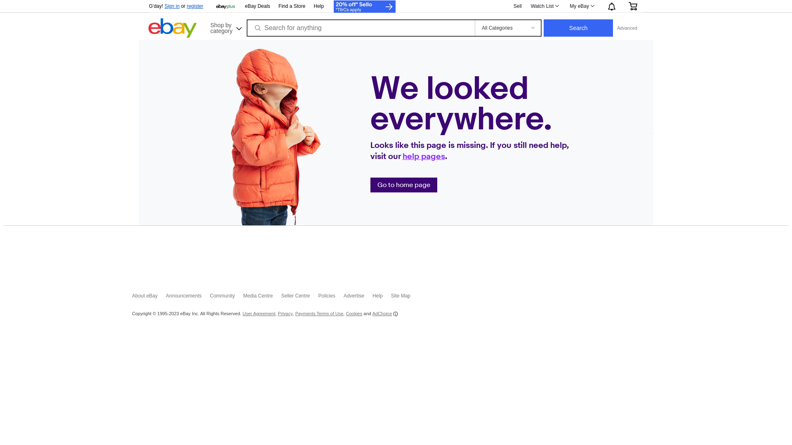 This screenshot has height=445, width=792. I want to click on About eBay, so click(149, 298).